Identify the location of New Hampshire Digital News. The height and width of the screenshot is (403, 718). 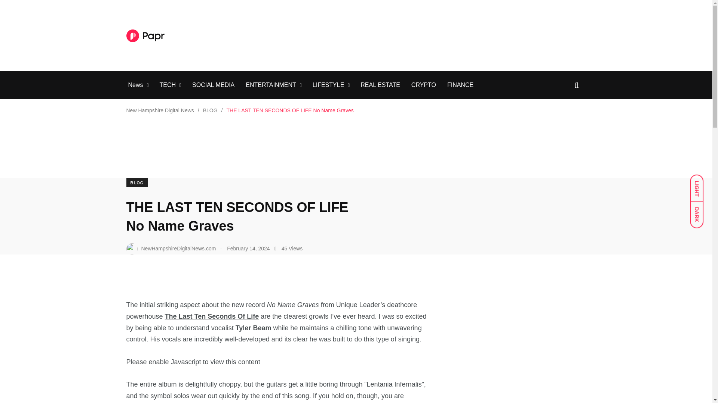
(160, 110).